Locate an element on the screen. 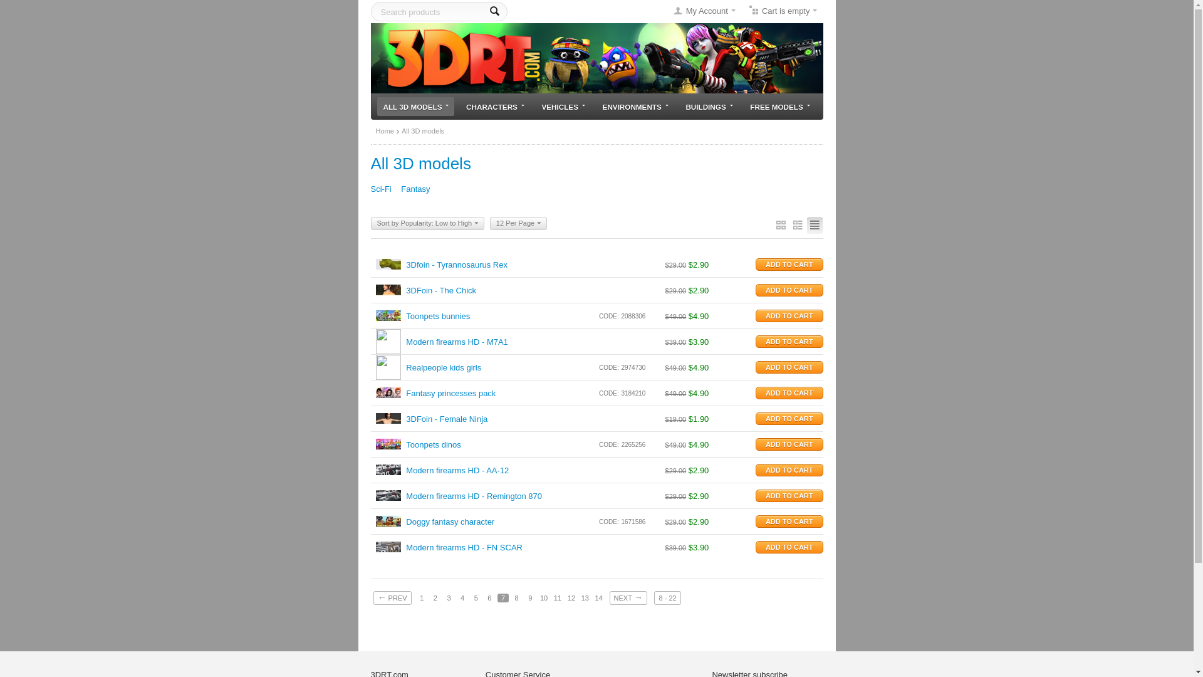 This screenshot has height=677, width=1203. Add to Cart is located at coordinates (789, 316).